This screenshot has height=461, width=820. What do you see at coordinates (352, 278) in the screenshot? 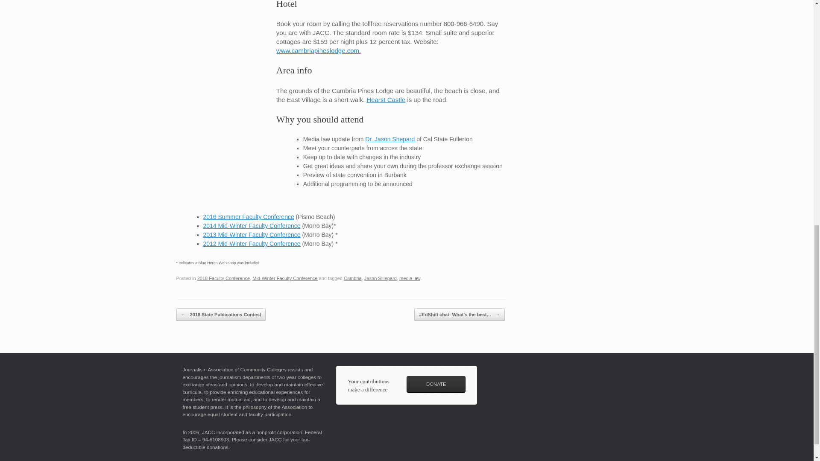
I see `Cambria` at bounding box center [352, 278].